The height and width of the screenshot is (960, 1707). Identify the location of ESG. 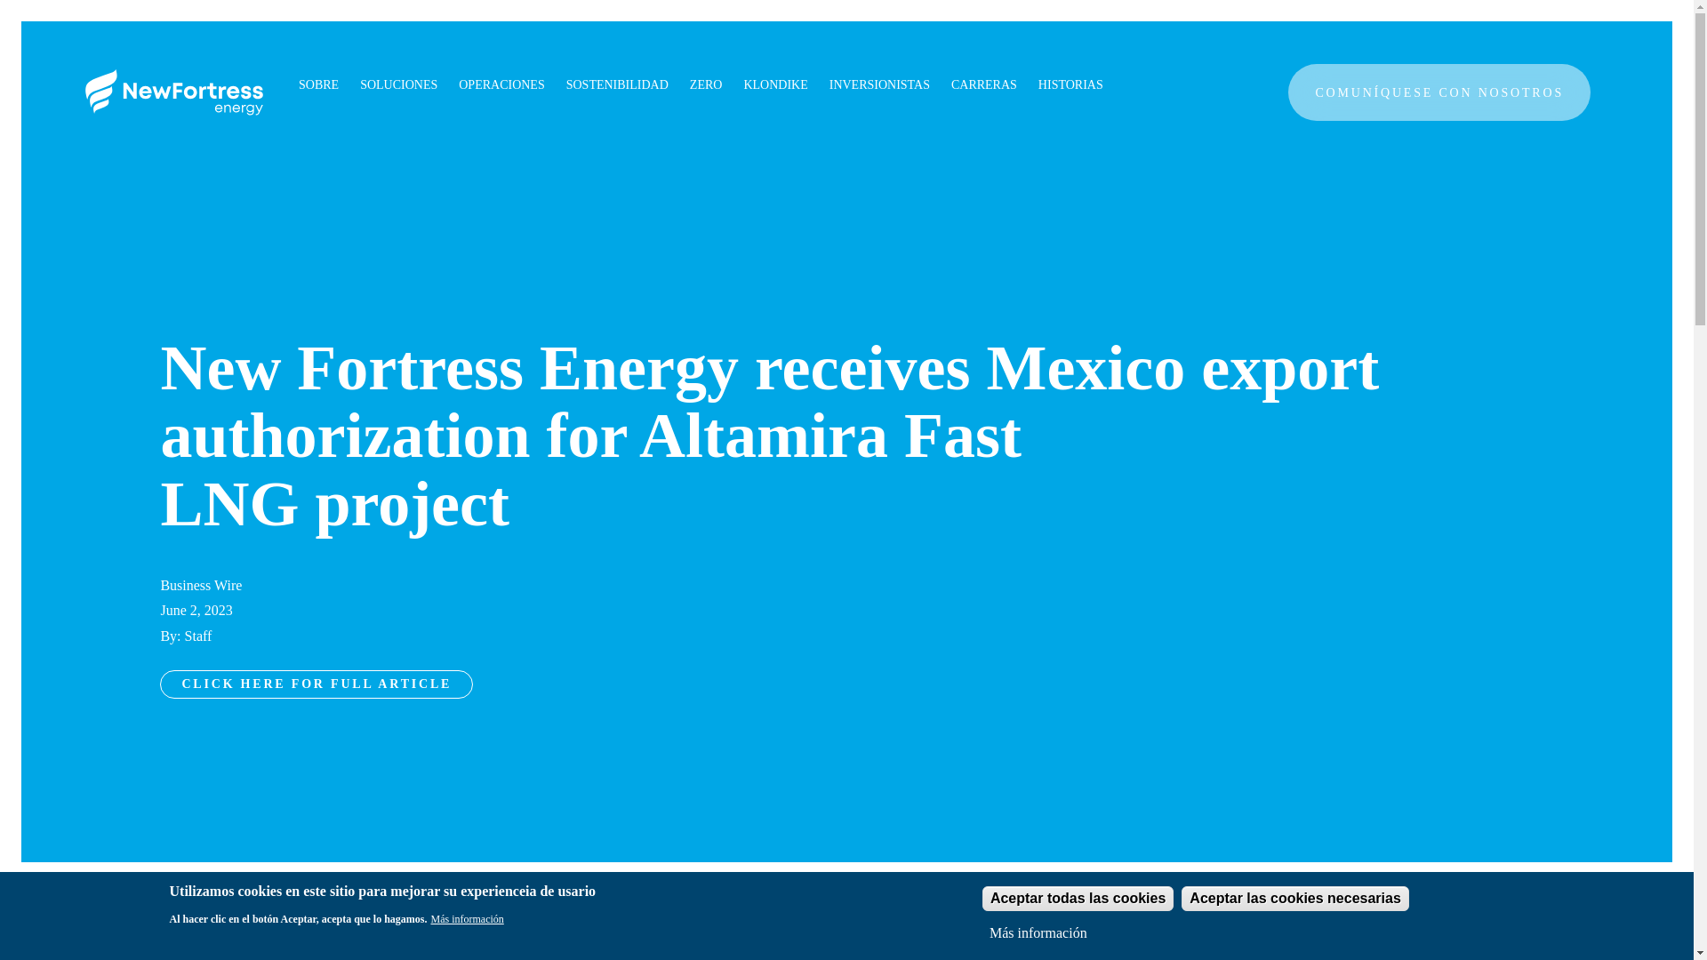
(857, 108).